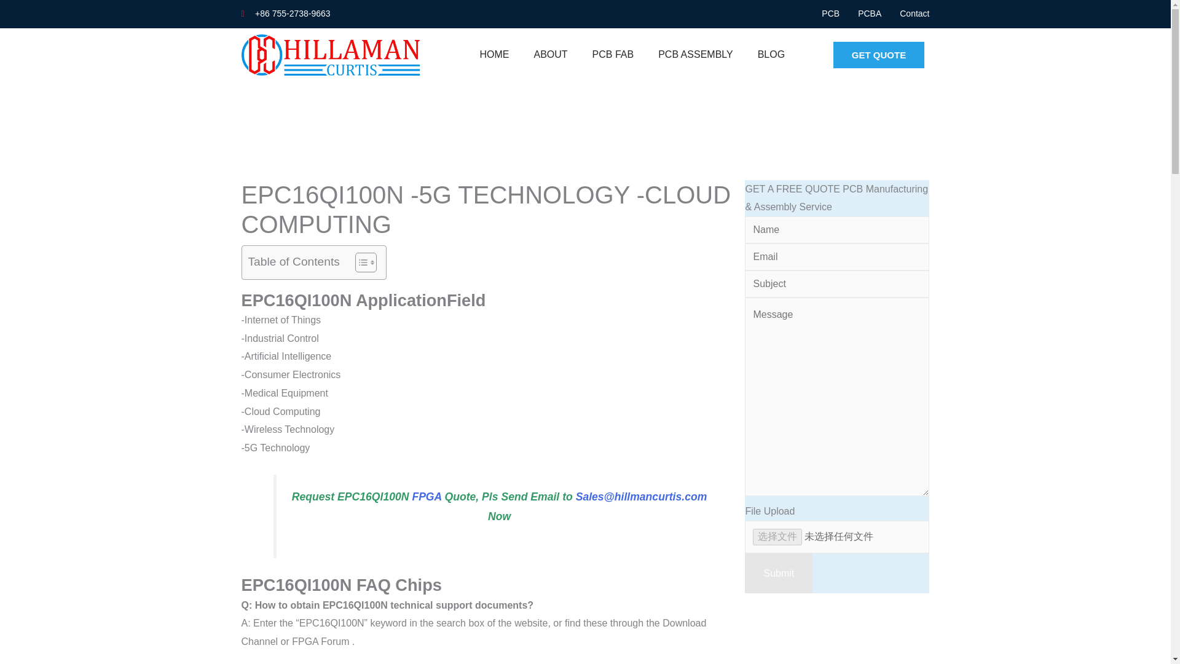 The image size is (1180, 664). I want to click on HOME, so click(494, 54).